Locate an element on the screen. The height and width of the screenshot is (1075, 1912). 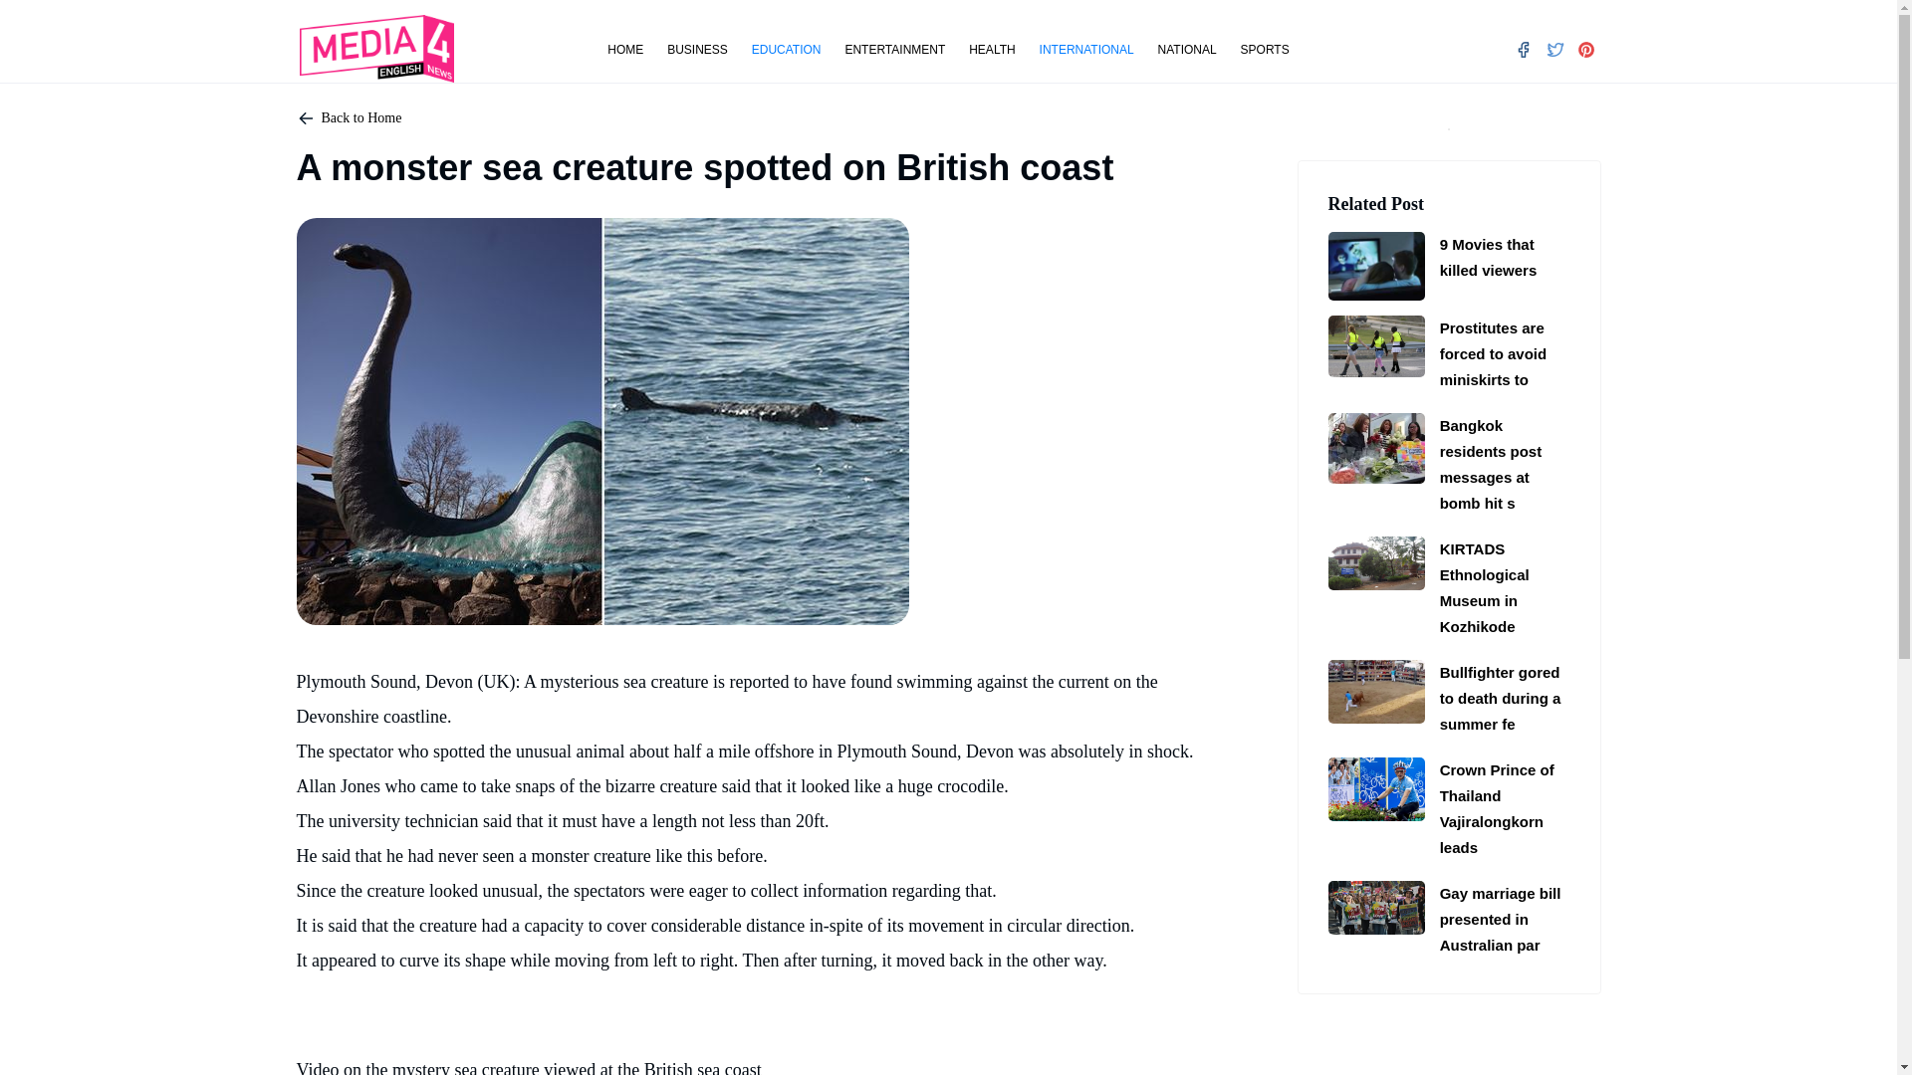
9 Movies that killed viewers is located at coordinates (1376, 266).